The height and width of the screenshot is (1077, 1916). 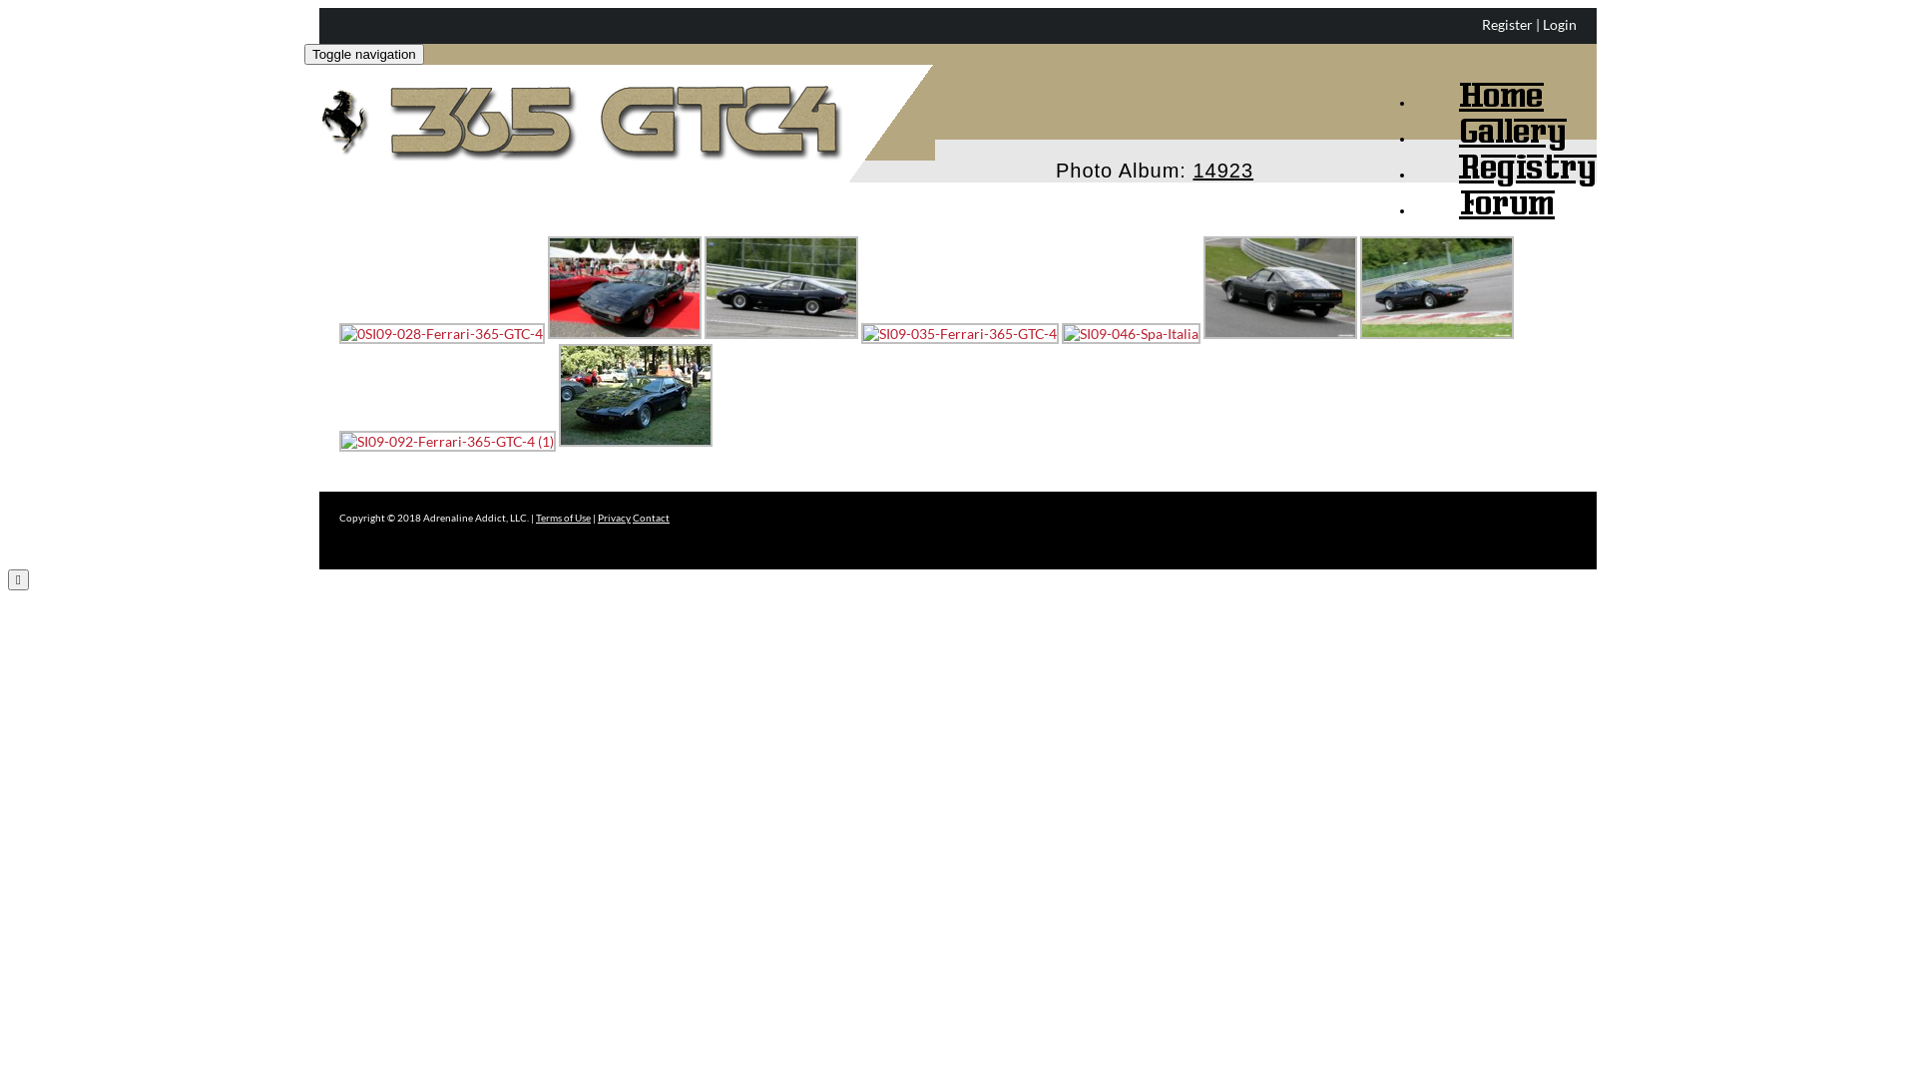 What do you see at coordinates (1479, 80) in the screenshot?
I see `Home` at bounding box center [1479, 80].